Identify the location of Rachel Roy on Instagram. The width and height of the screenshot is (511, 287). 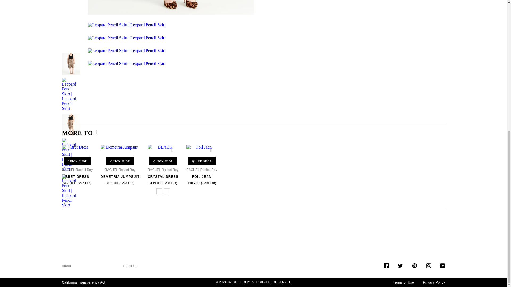
(428, 265).